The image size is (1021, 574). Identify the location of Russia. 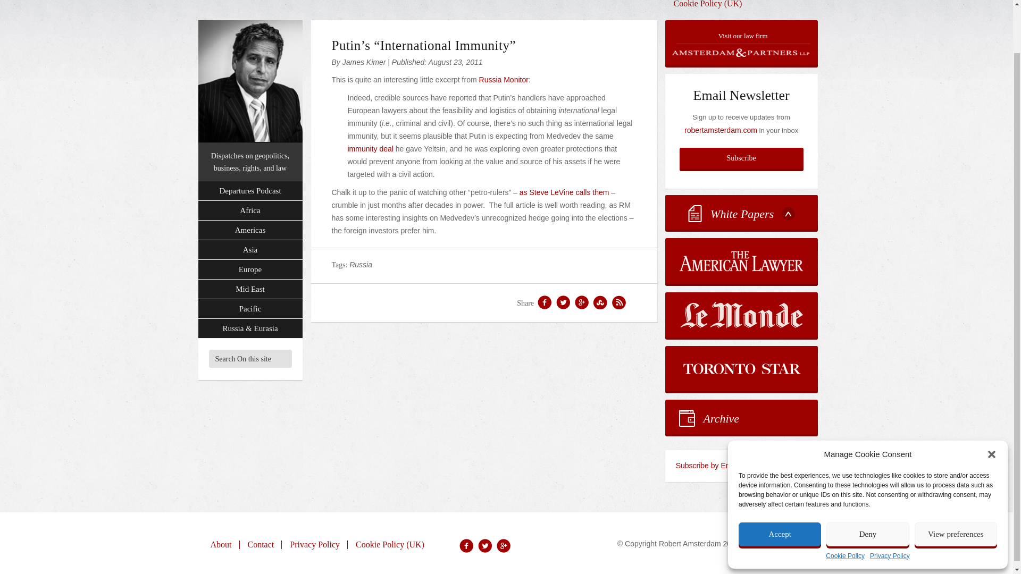
(361, 265).